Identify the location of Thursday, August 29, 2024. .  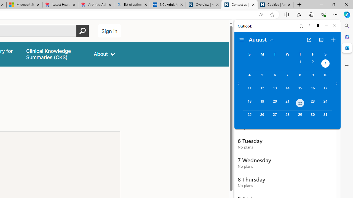
(300, 117).